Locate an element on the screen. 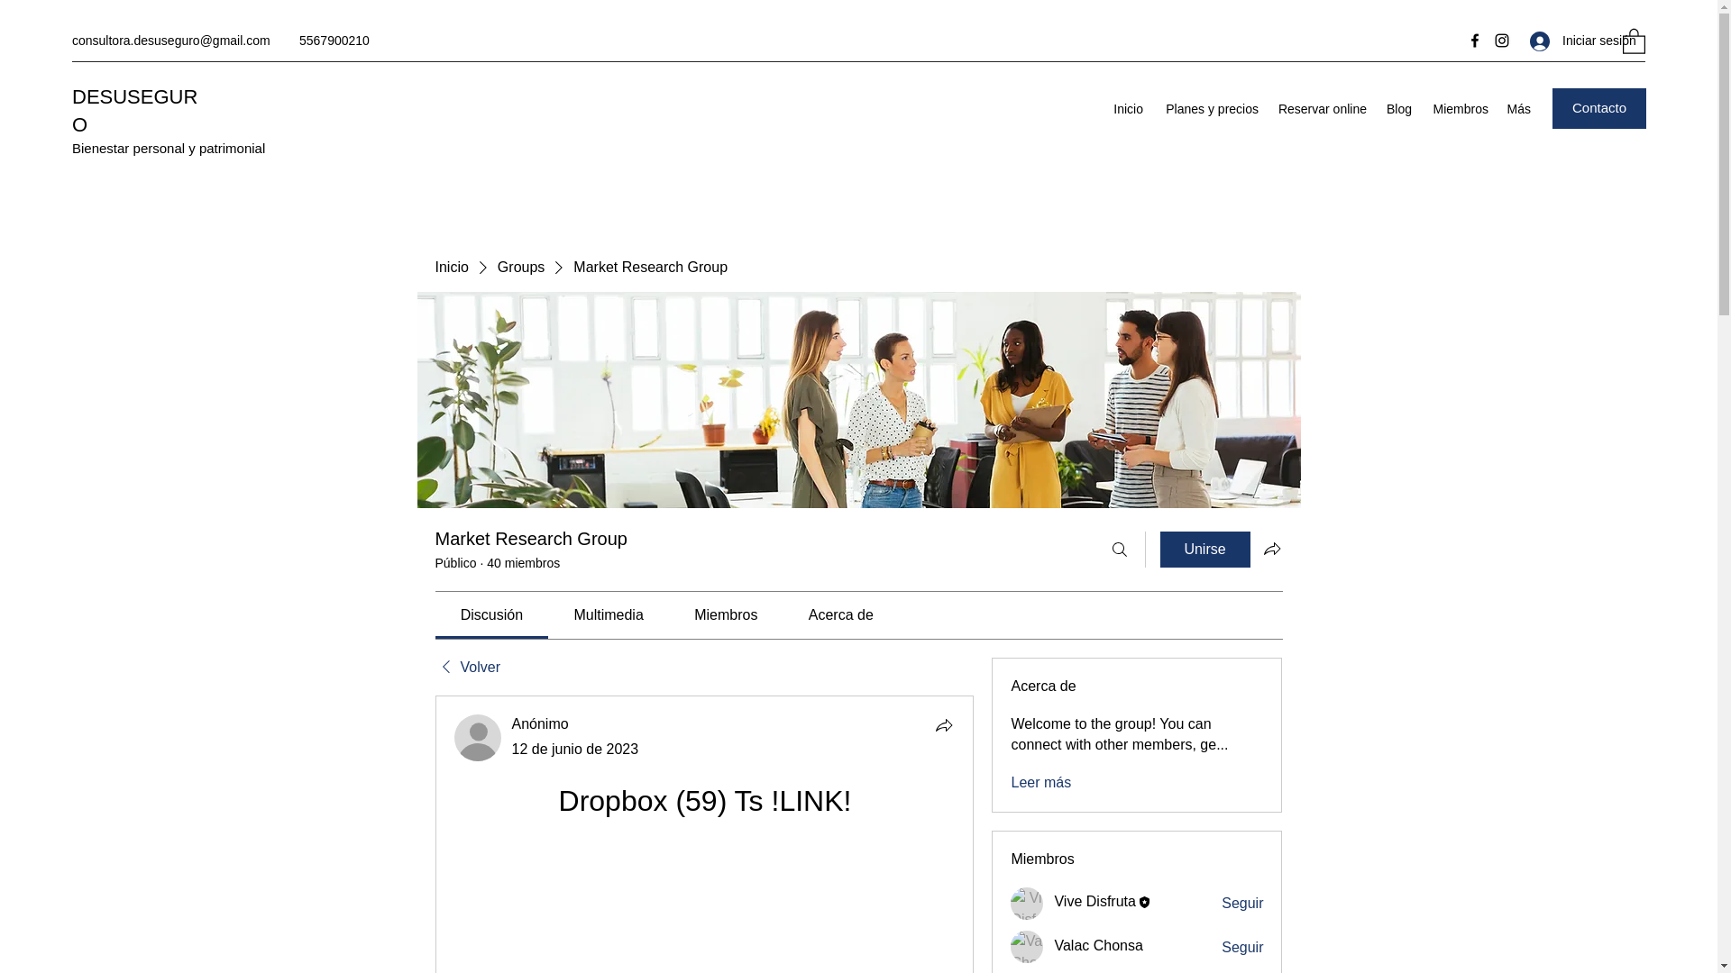 This screenshot has width=1731, height=973. DESUSEGURO is located at coordinates (134, 111).